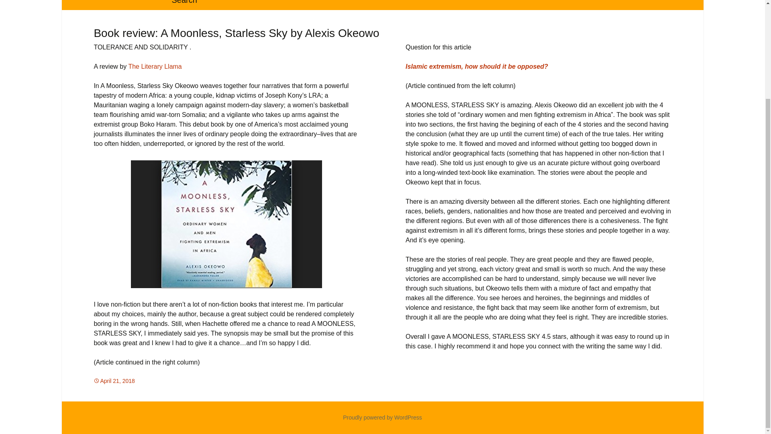 The width and height of the screenshot is (771, 434). Describe the element at coordinates (184, 5) in the screenshot. I see `Search` at that location.